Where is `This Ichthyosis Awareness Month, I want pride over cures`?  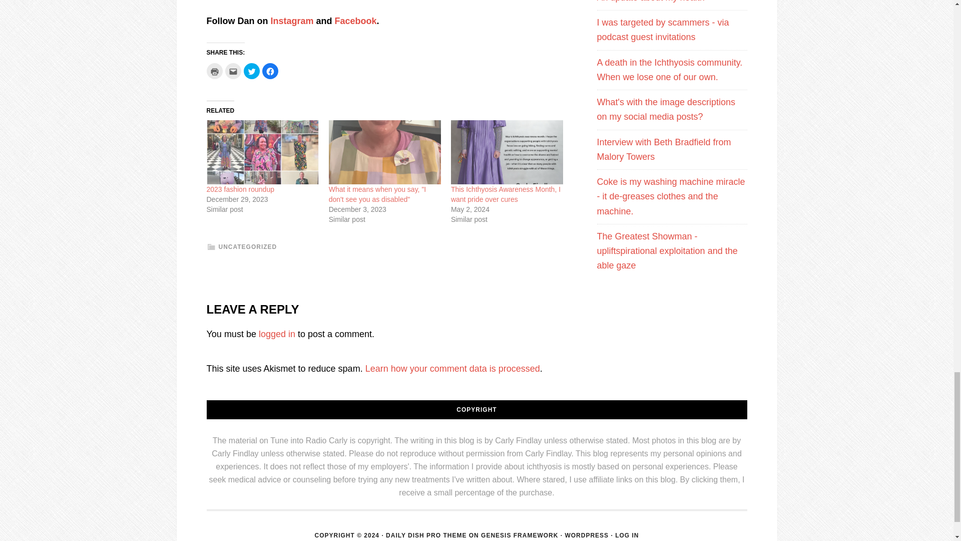 This Ichthyosis Awareness Month, I want pride over cures is located at coordinates (506, 194).